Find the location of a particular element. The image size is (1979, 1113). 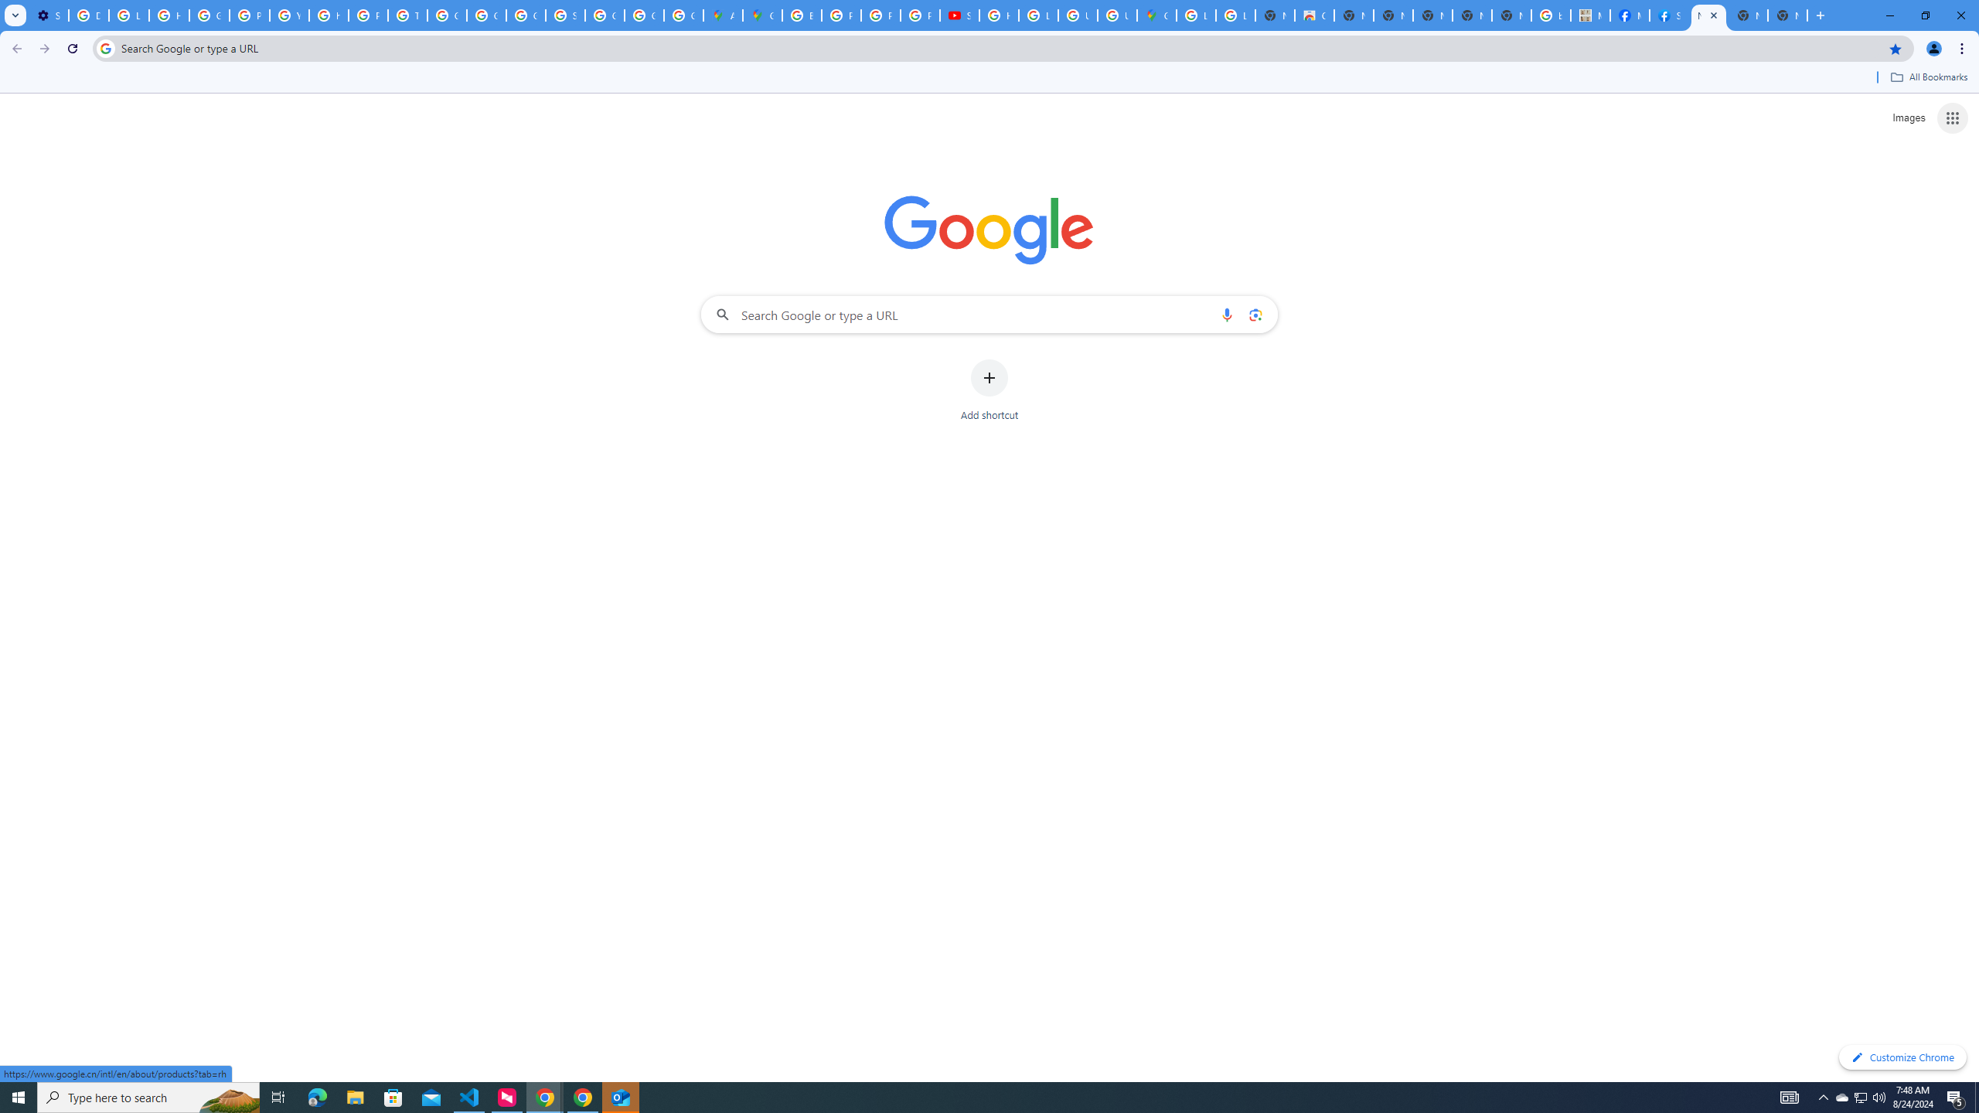

Blogger Policies and Guidelines - Transparency Center is located at coordinates (802, 15).